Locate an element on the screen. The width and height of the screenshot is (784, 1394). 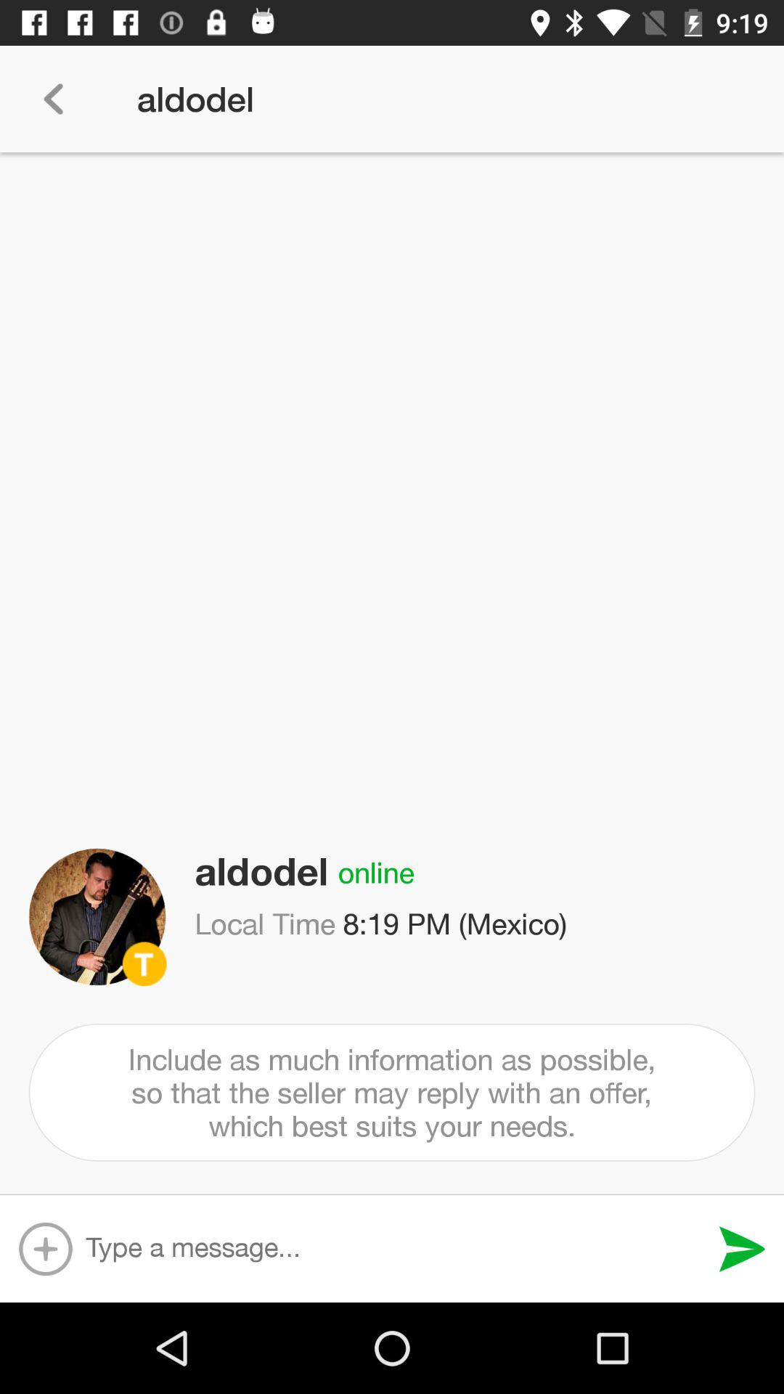
click icon to the left of aldodel item is located at coordinates (53, 99).